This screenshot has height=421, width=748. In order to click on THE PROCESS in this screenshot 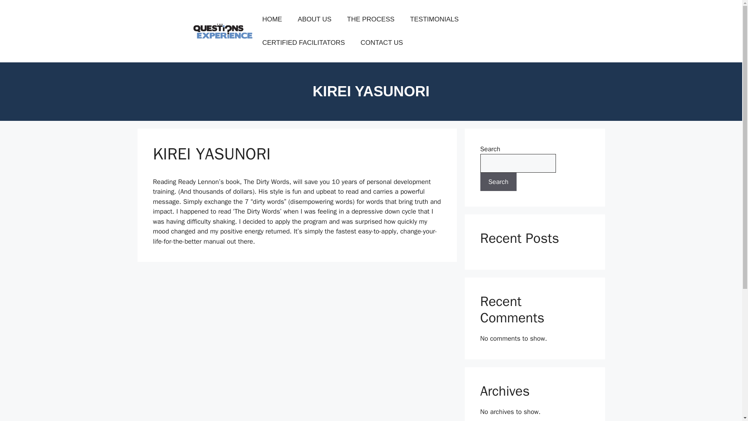, I will do `click(371, 19)`.